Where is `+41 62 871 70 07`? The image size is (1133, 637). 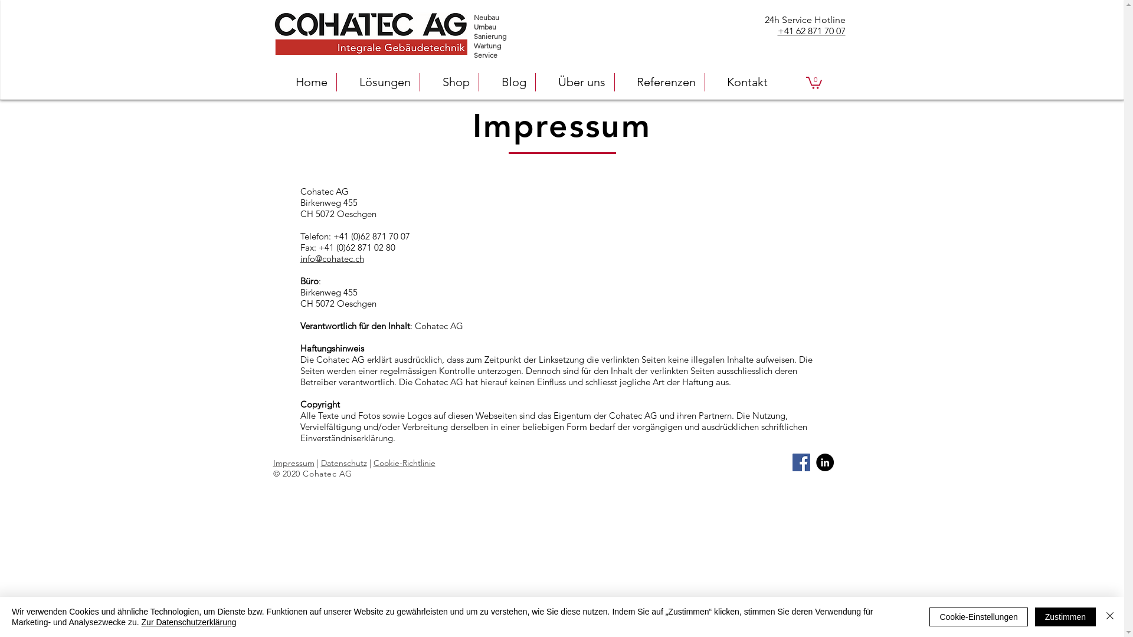
+41 62 871 70 07 is located at coordinates (812, 31).